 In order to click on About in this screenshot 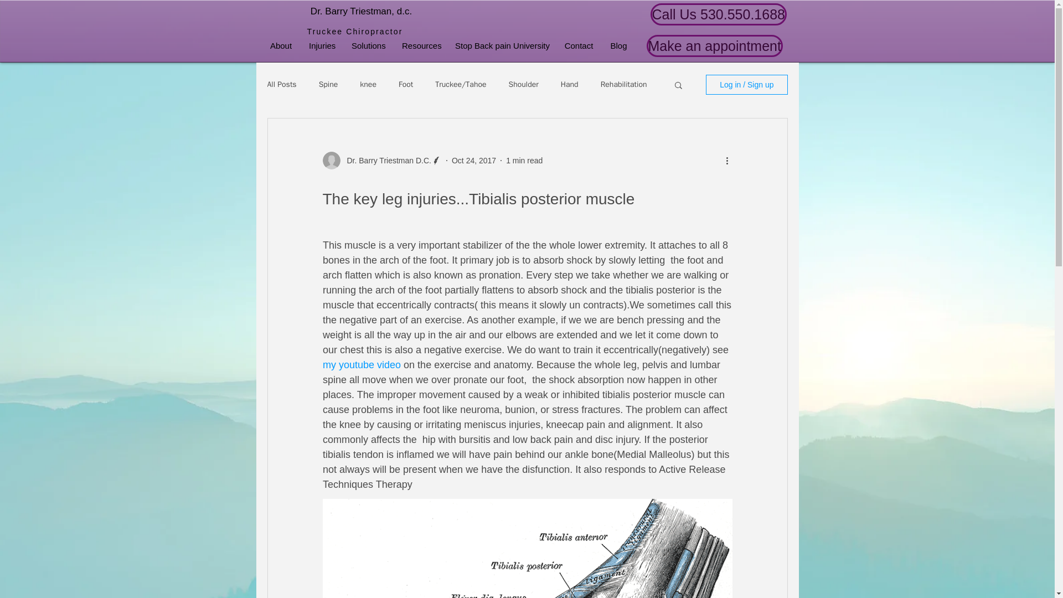, I will do `click(281, 46)`.